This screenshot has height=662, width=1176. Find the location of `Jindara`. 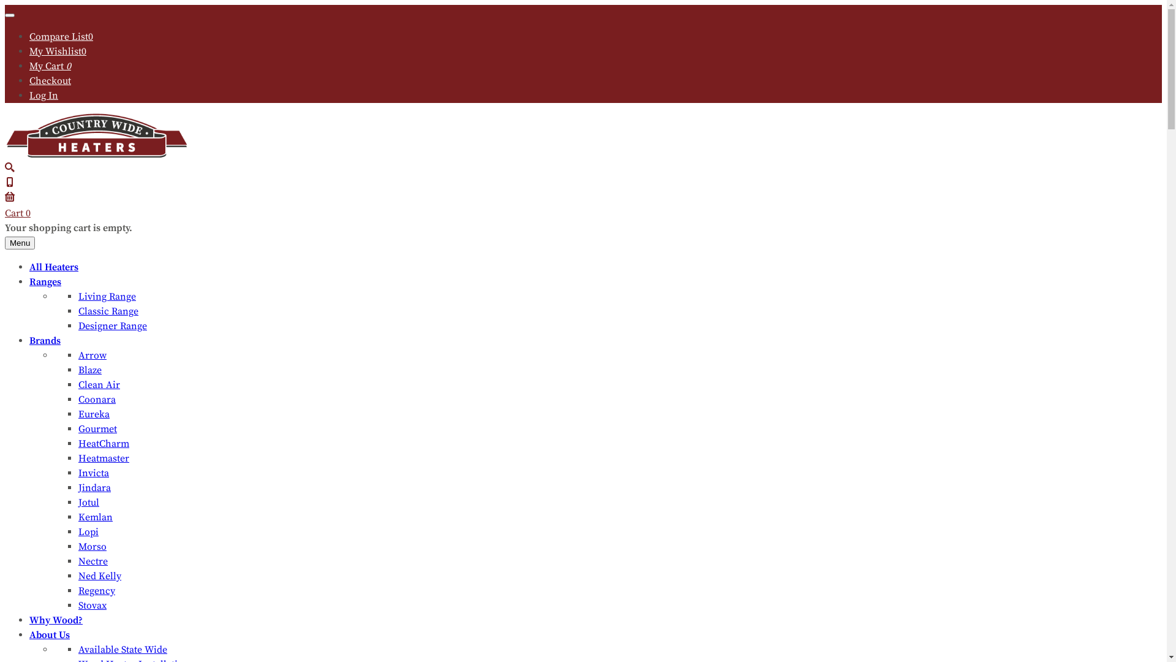

Jindara is located at coordinates (94, 488).